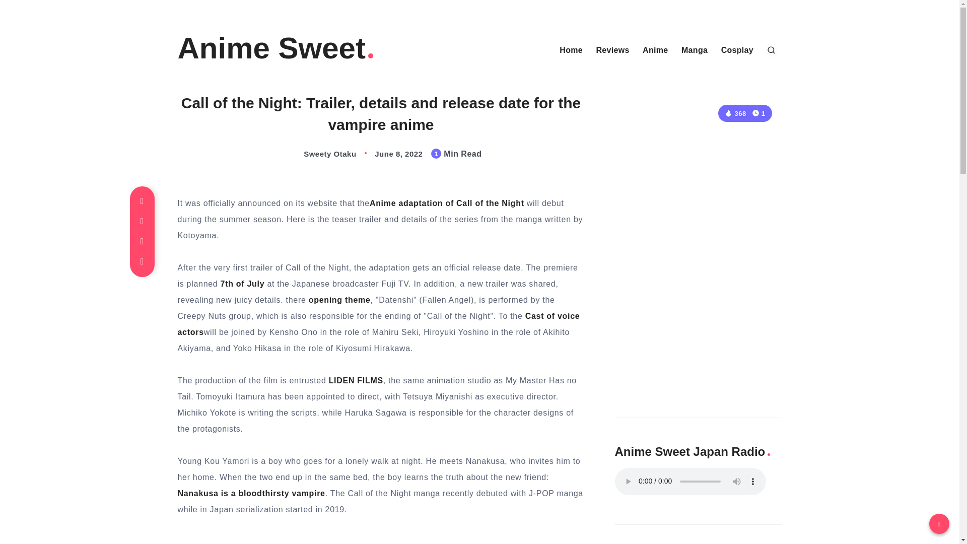 This screenshot has width=967, height=544. I want to click on 368 Views, so click(735, 114).